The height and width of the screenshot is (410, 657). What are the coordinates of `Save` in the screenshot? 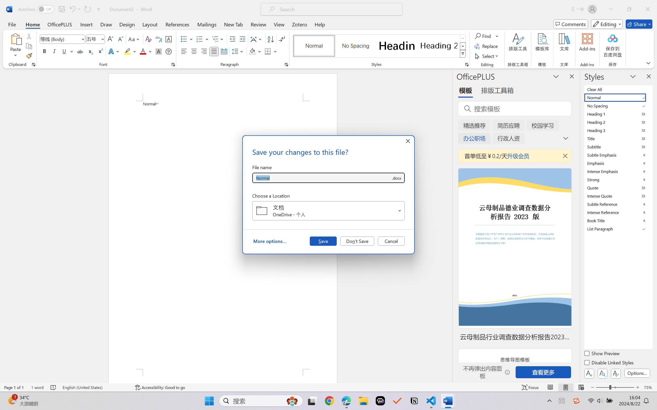 It's located at (323, 241).